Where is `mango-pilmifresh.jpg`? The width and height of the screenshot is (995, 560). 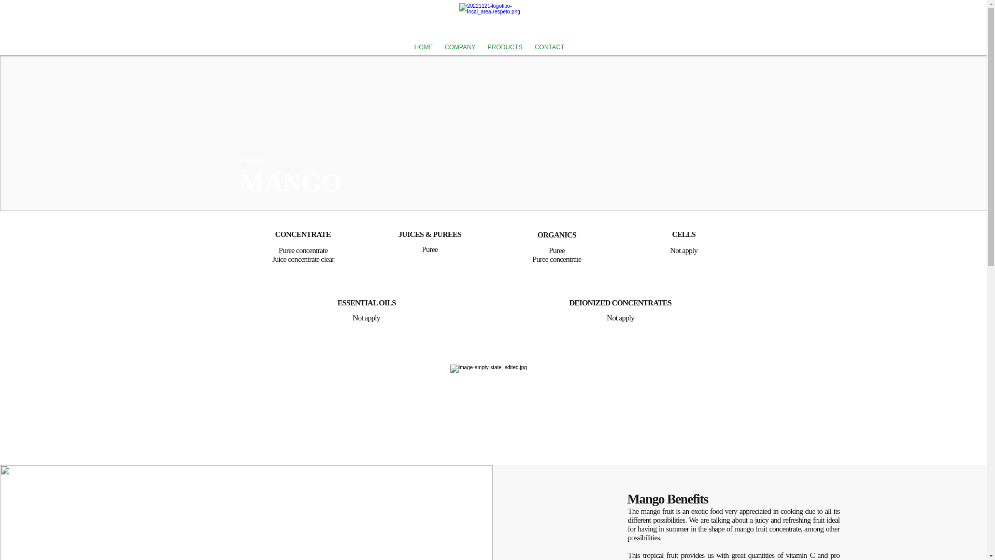 mango-pilmifresh.jpg is located at coordinates (492, 408).